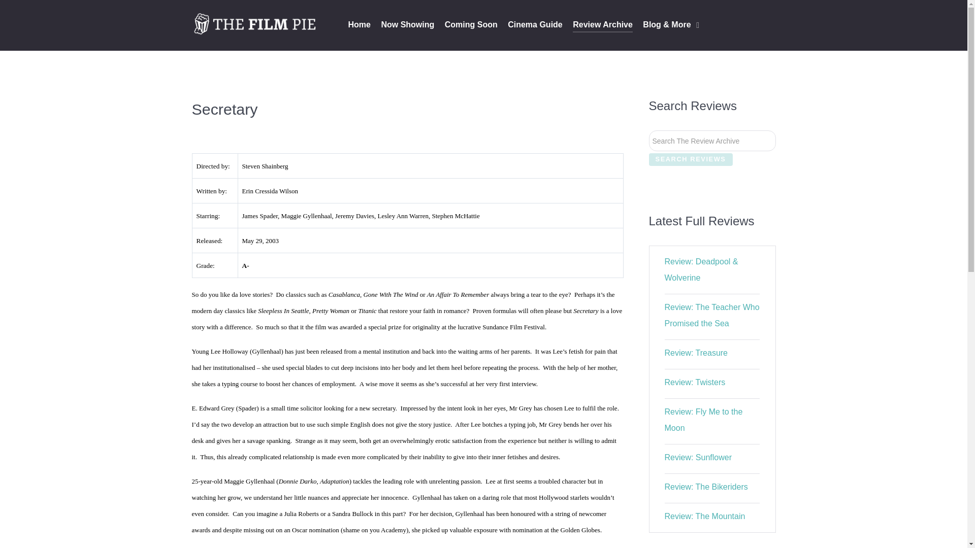 This screenshot has width=975, height=548. I want to click on Review: The Teacher Who Promised the Sea, so click(712, 315).